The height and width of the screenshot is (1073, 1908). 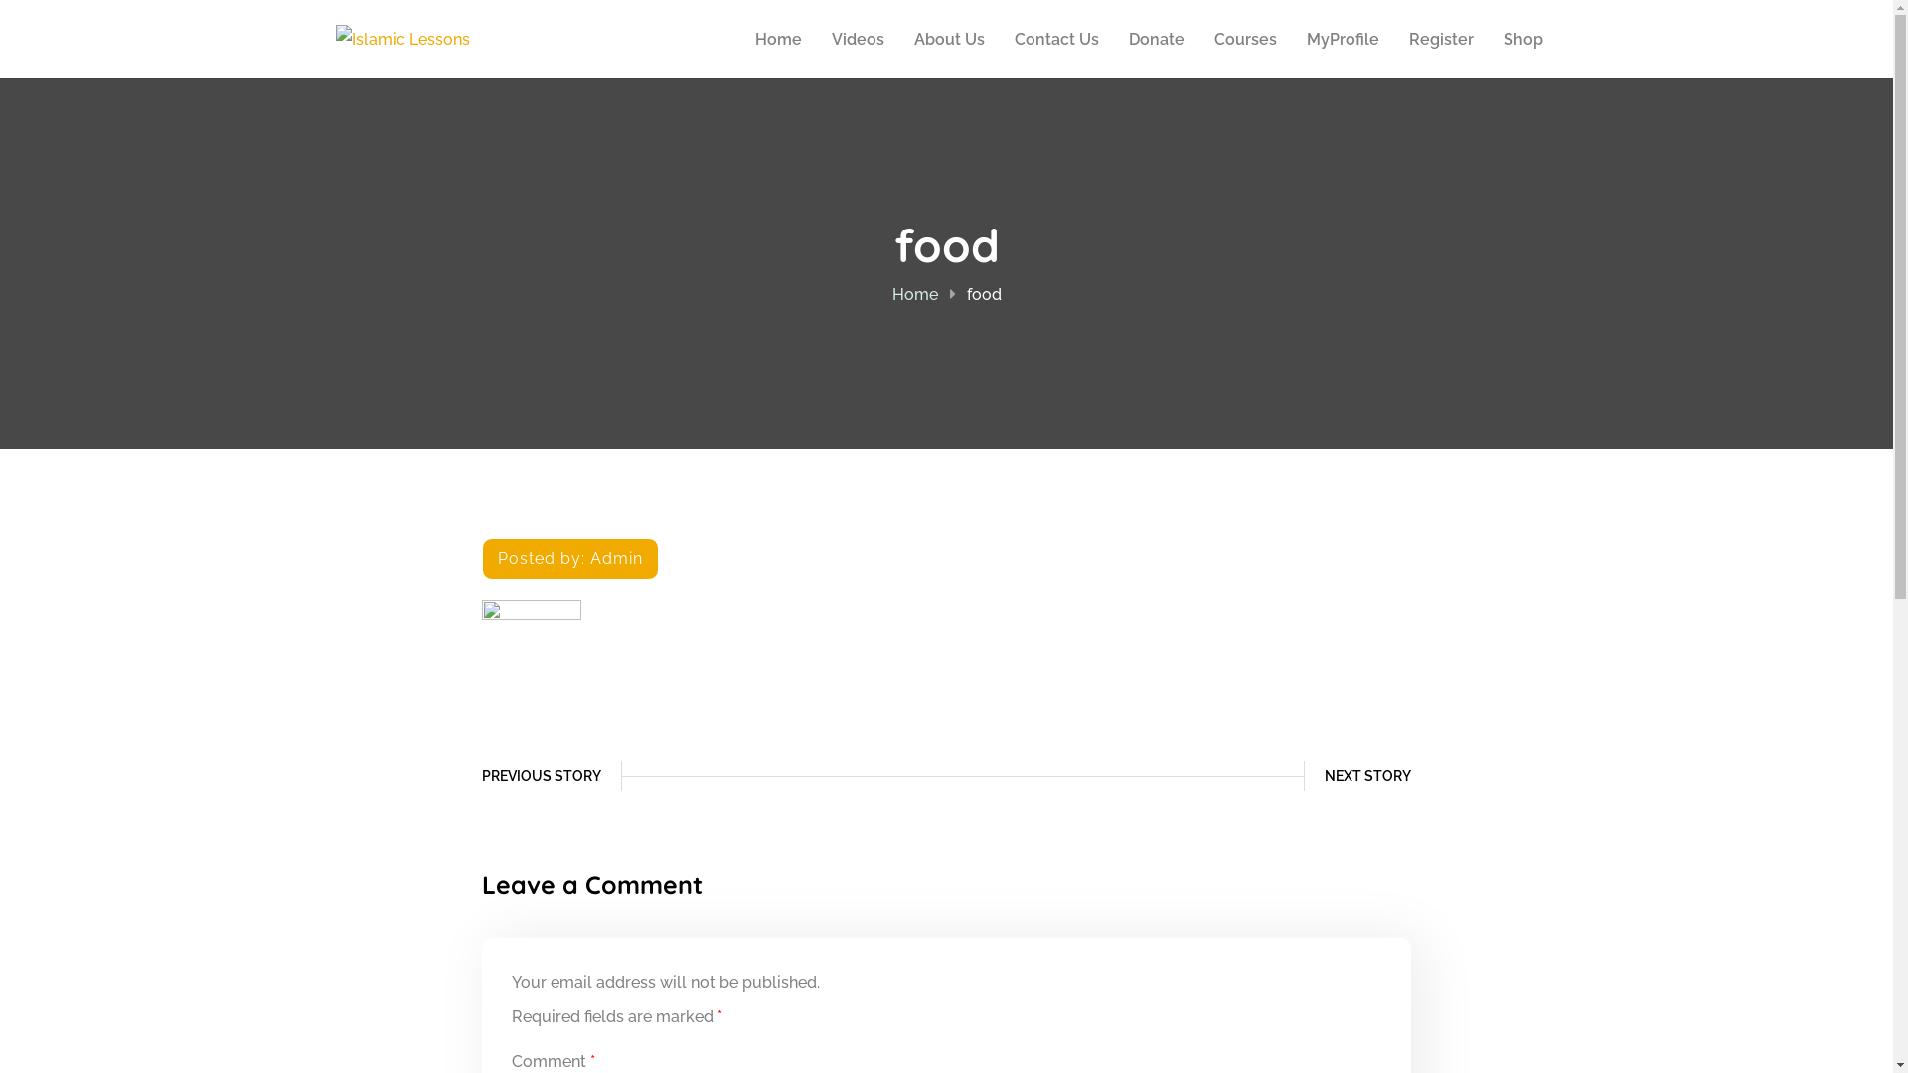 What do you see at coordinates (403, 40) in the screenshot?
I see `Islamic Lessons` at bounding box center [403, 40].